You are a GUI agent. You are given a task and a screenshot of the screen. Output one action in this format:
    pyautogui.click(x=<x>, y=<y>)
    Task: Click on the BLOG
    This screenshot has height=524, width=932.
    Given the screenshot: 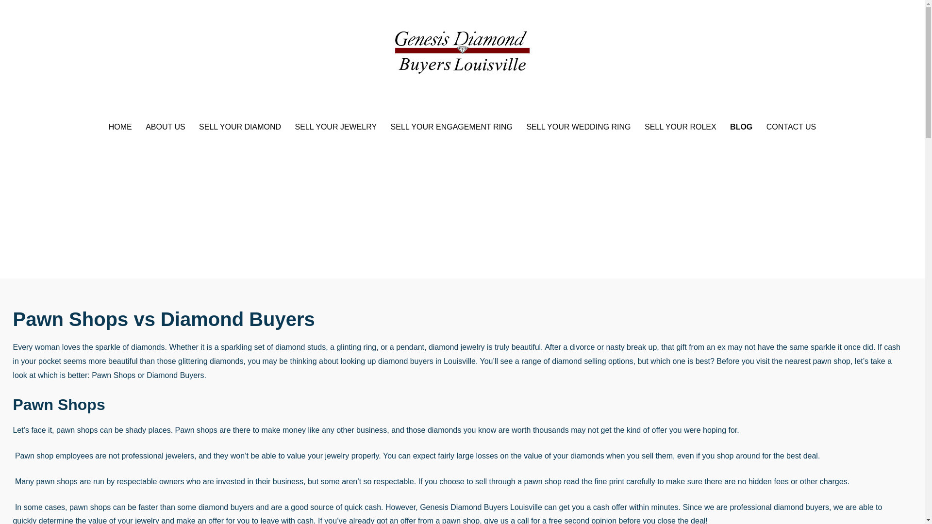 What is the action you would take?
    pyautogui.click(x=741, y=127)
    